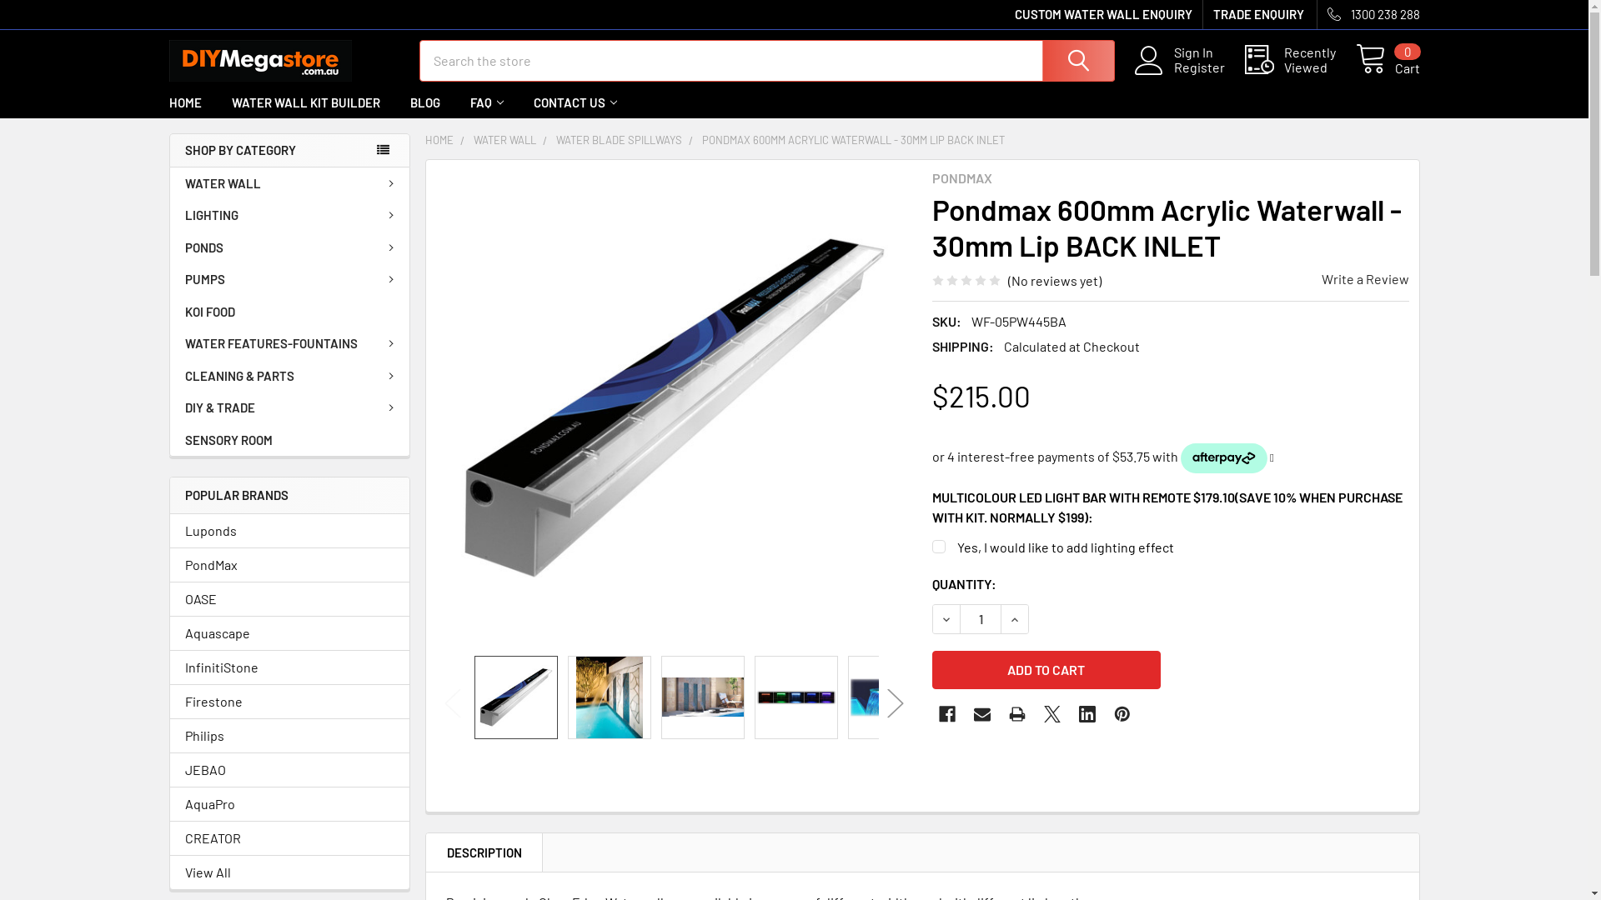 The image size is (1601, 900). I want to click on PONDS, so click(290, 248).